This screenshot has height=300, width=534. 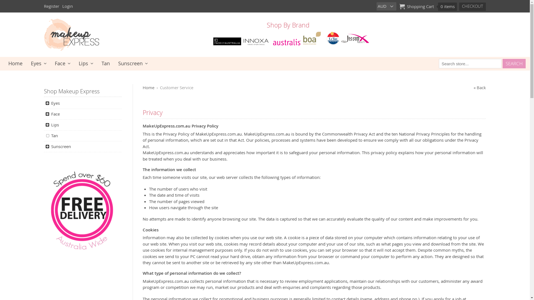 What do you see at coordinates (133, 64) in the screenshot?
I see `Sunscreen` at bounding box center [133, 64].